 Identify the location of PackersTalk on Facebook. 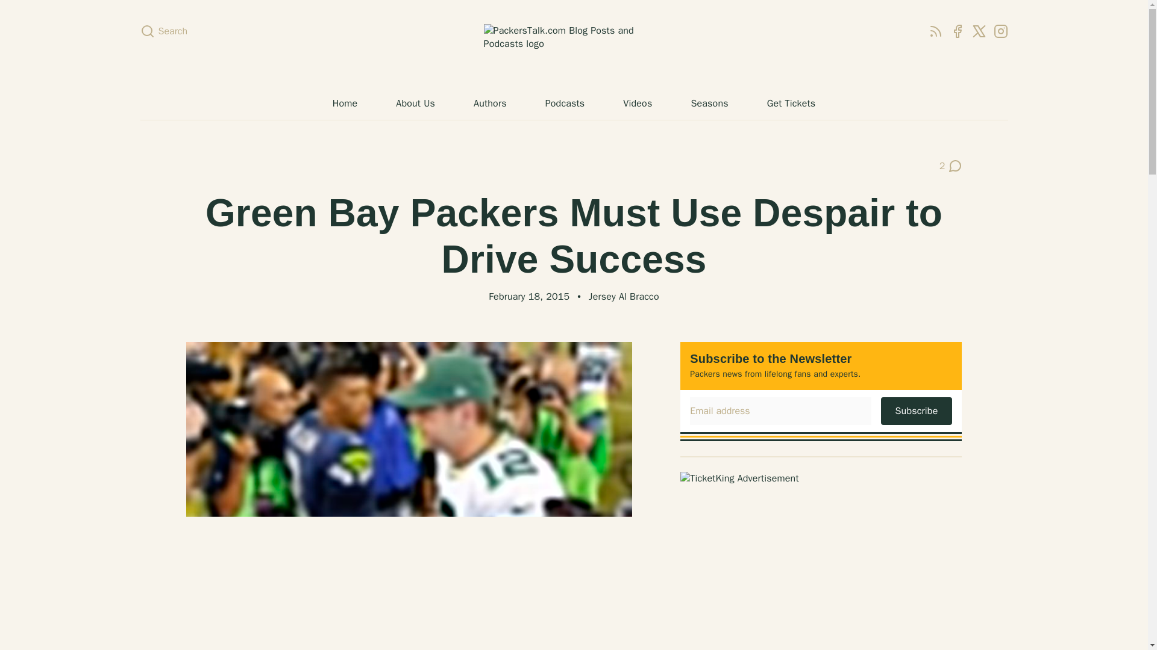
(164, 31).